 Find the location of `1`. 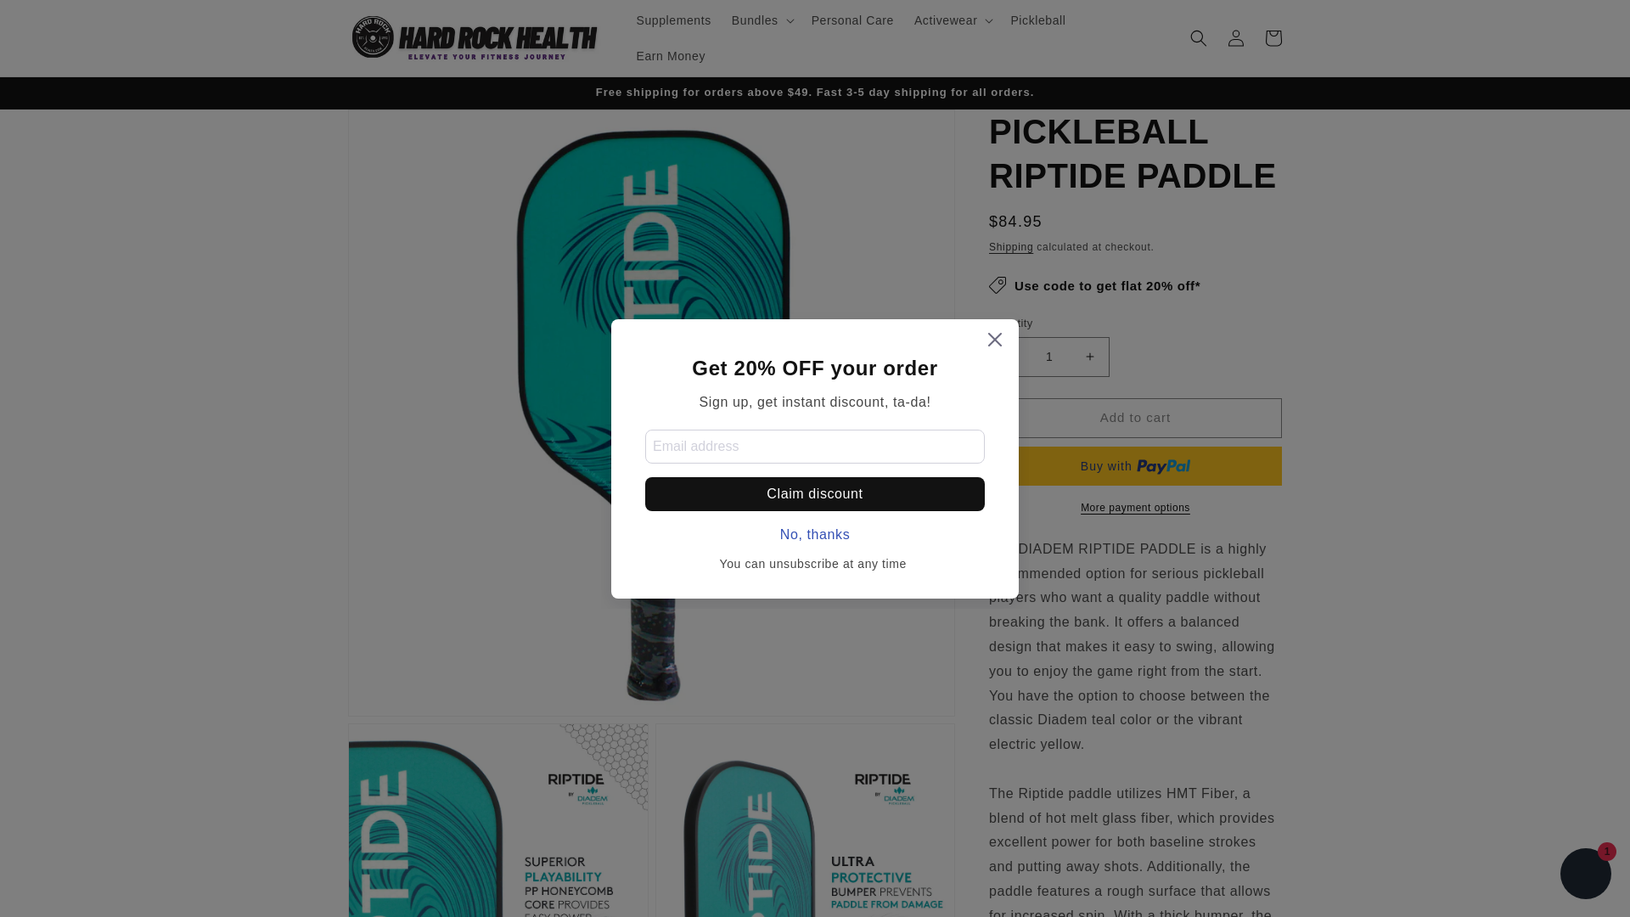

1 is located at coordinates (1049, 357).